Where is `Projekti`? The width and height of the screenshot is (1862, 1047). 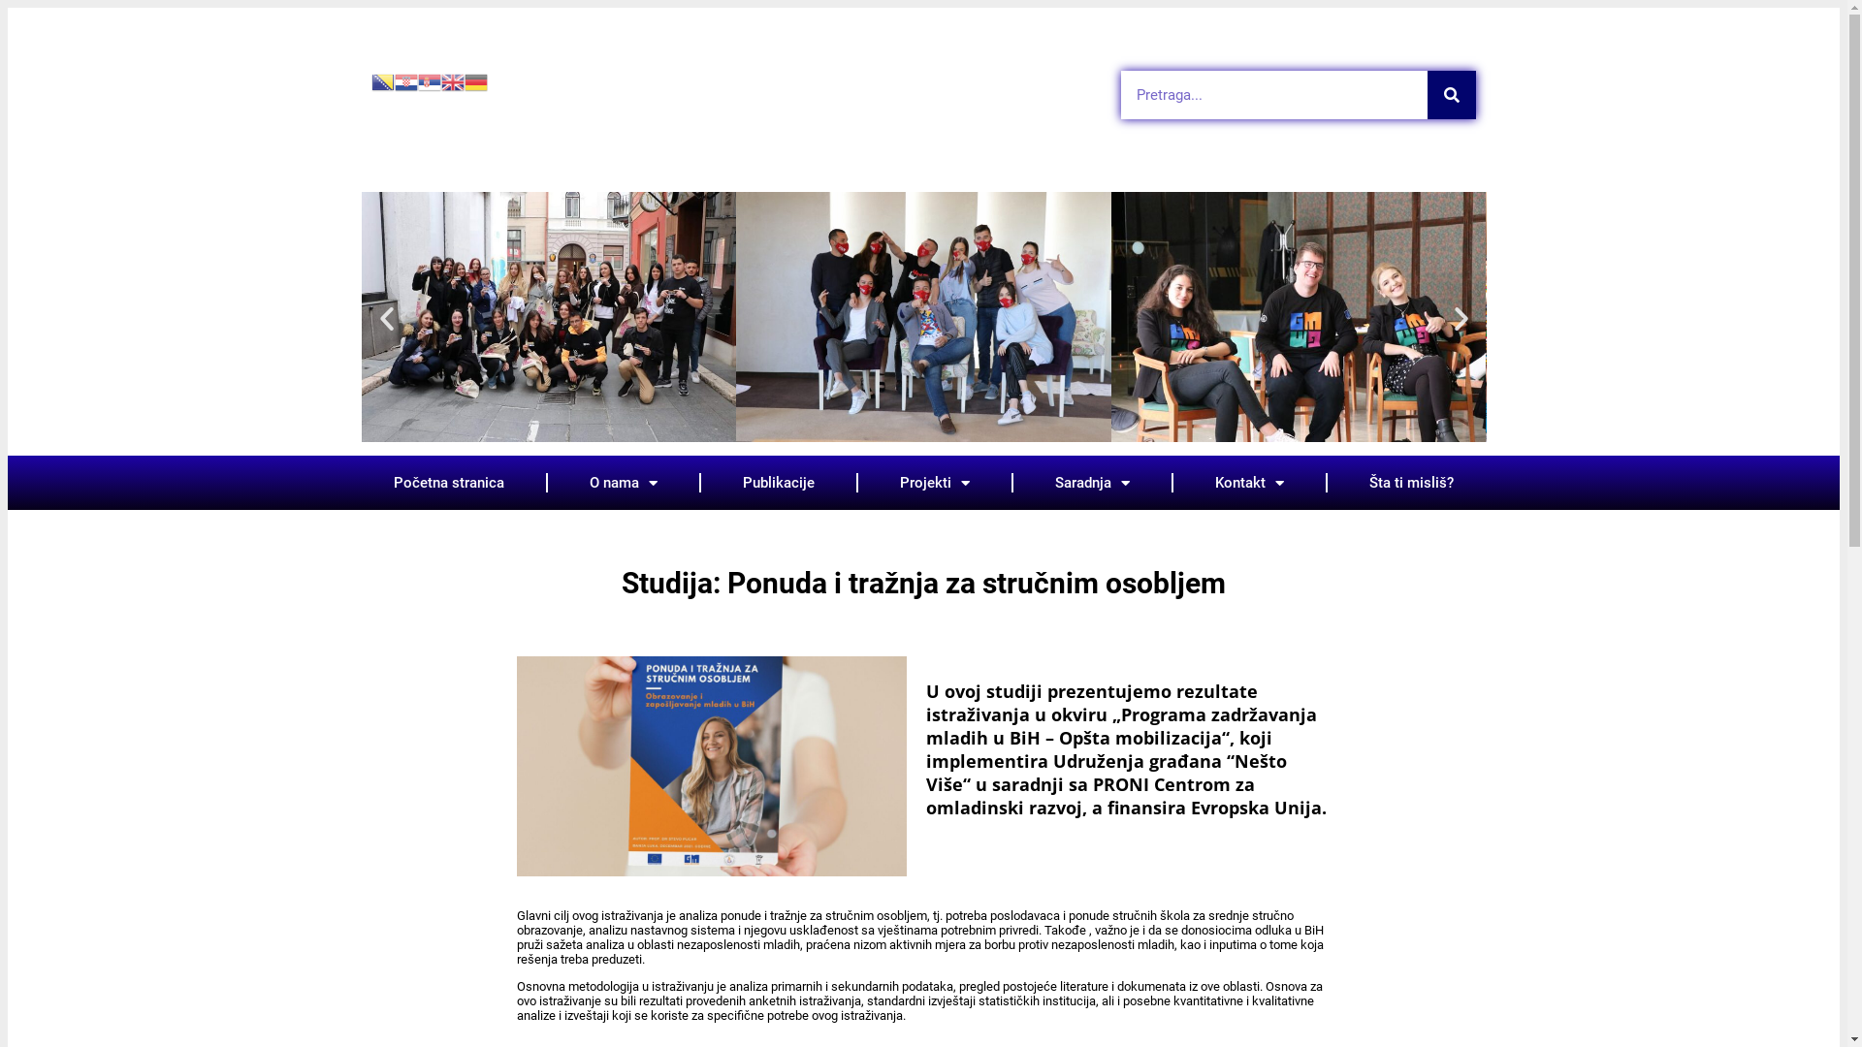
Projekti is located at coordinates (935, 483).